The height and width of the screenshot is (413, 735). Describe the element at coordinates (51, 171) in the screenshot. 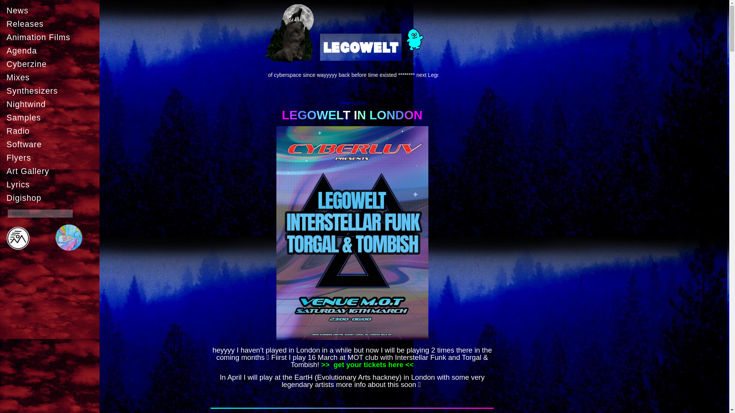

I see `Art Gallery` at that location.